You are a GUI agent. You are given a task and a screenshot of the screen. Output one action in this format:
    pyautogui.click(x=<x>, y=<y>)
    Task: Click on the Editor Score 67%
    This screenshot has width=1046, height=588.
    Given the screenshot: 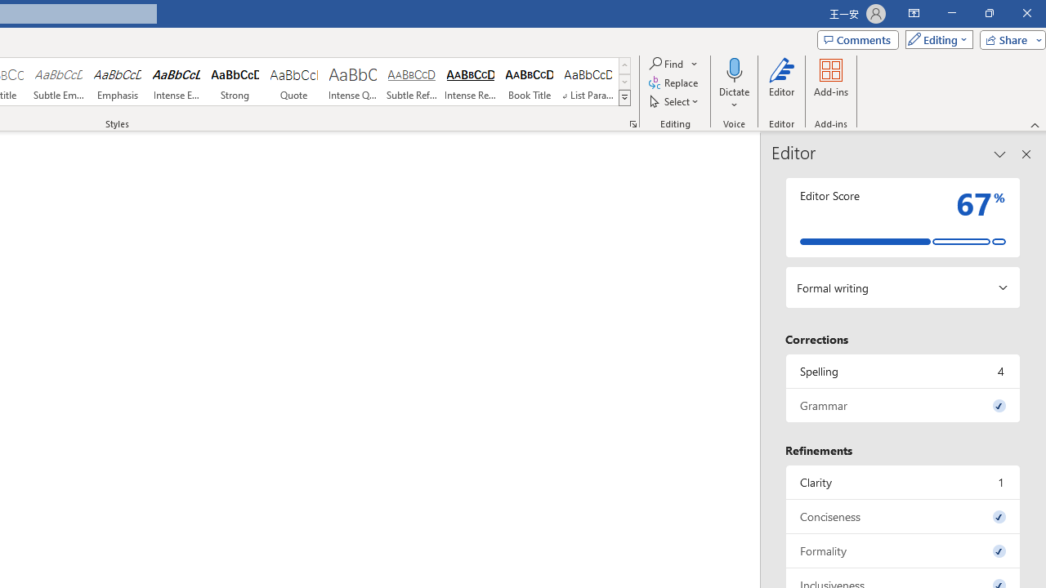 What is the action you would take?
    pyautogui.click(x=903, y=217)
    